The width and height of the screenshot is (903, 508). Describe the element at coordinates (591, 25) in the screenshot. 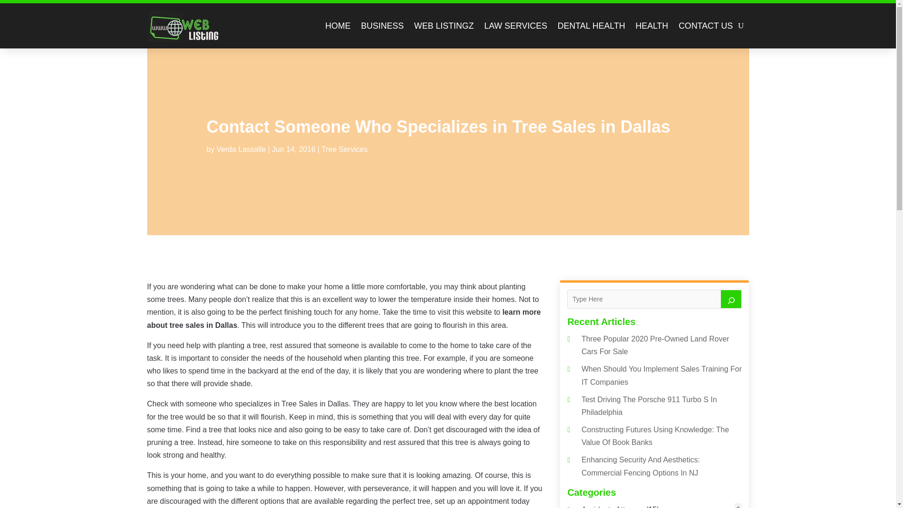

I see `DENTAL HEALTH` at that location.